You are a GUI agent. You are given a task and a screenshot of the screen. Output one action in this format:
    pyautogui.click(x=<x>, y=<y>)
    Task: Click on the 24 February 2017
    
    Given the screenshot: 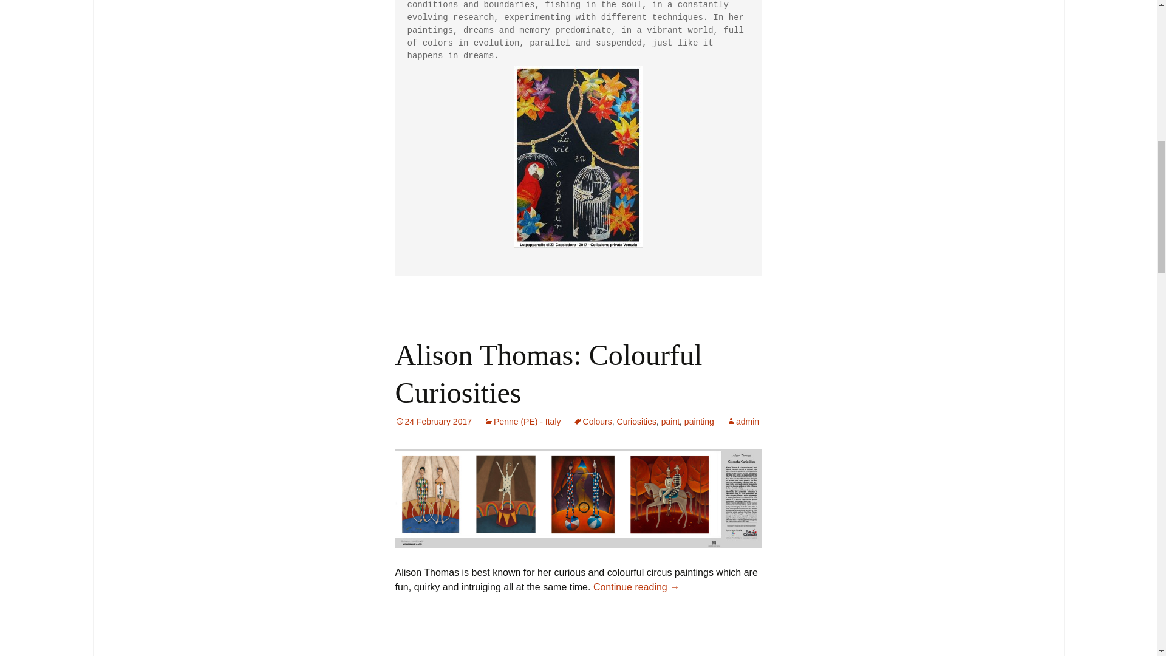 What is the action you would take?
    pyautogui.click(x=434, y=422)
    